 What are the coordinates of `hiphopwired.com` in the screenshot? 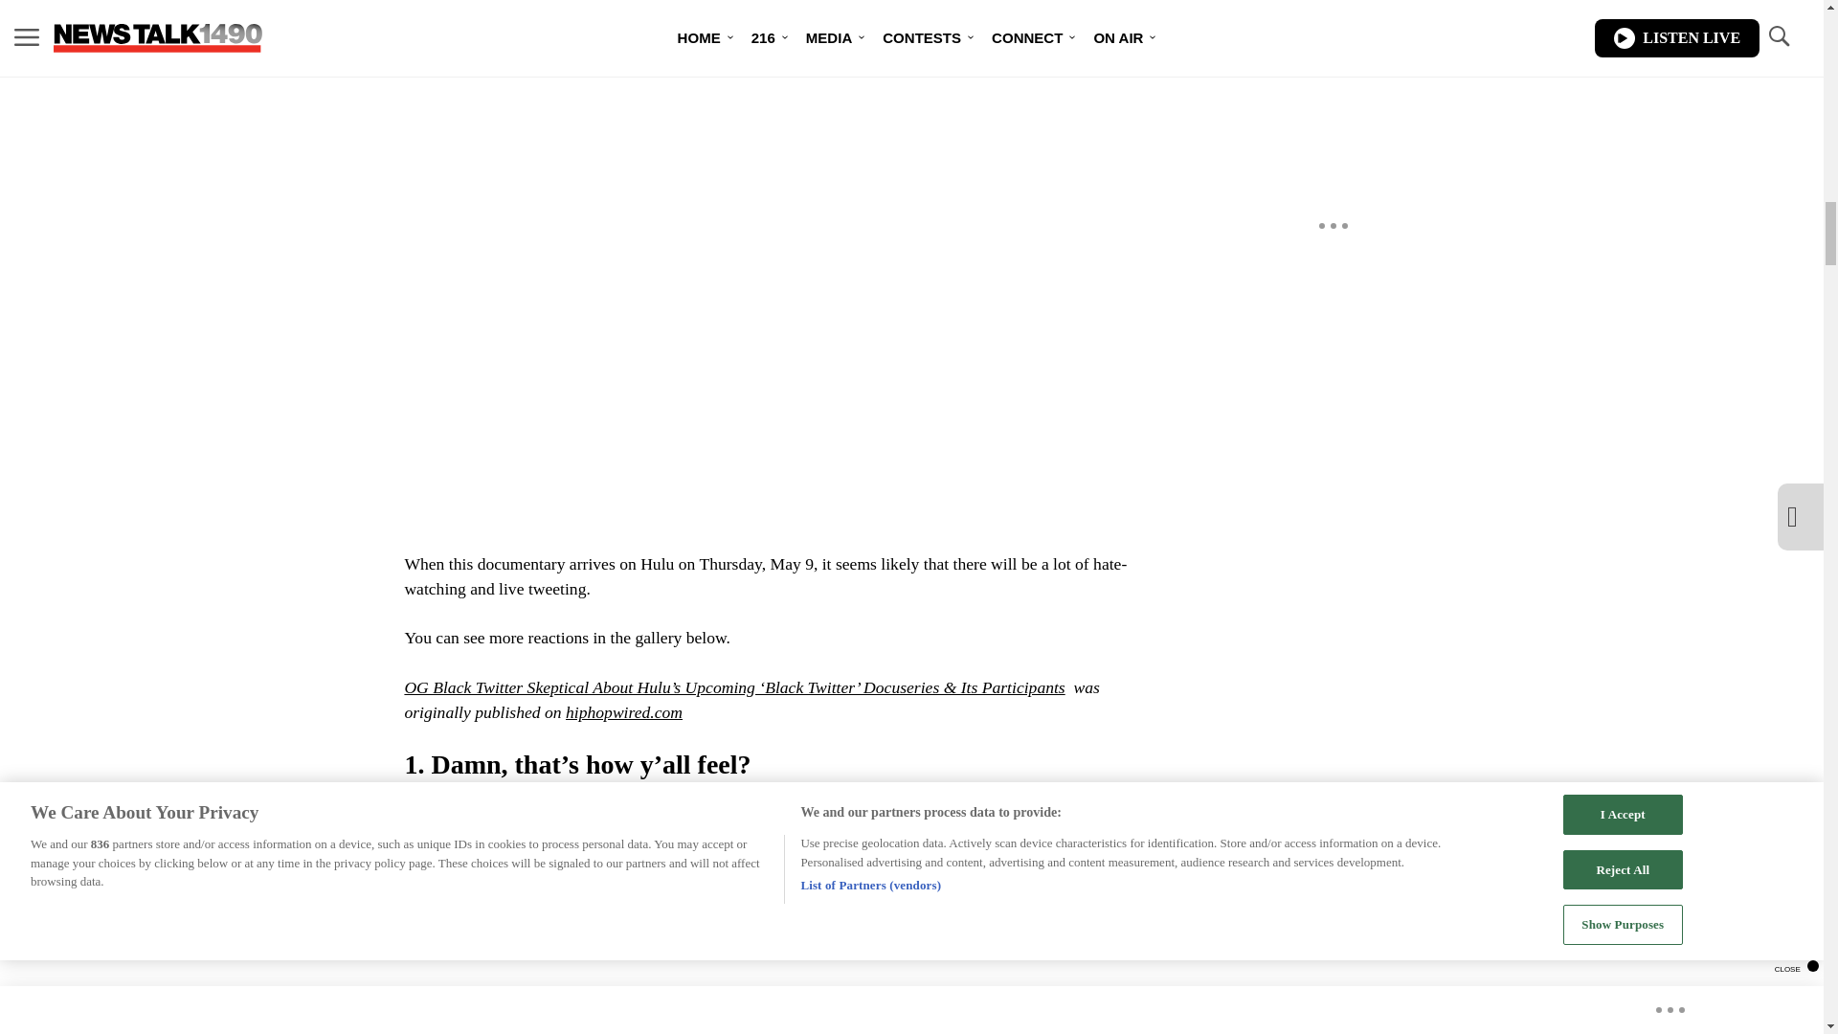 It's located at (624, 712).